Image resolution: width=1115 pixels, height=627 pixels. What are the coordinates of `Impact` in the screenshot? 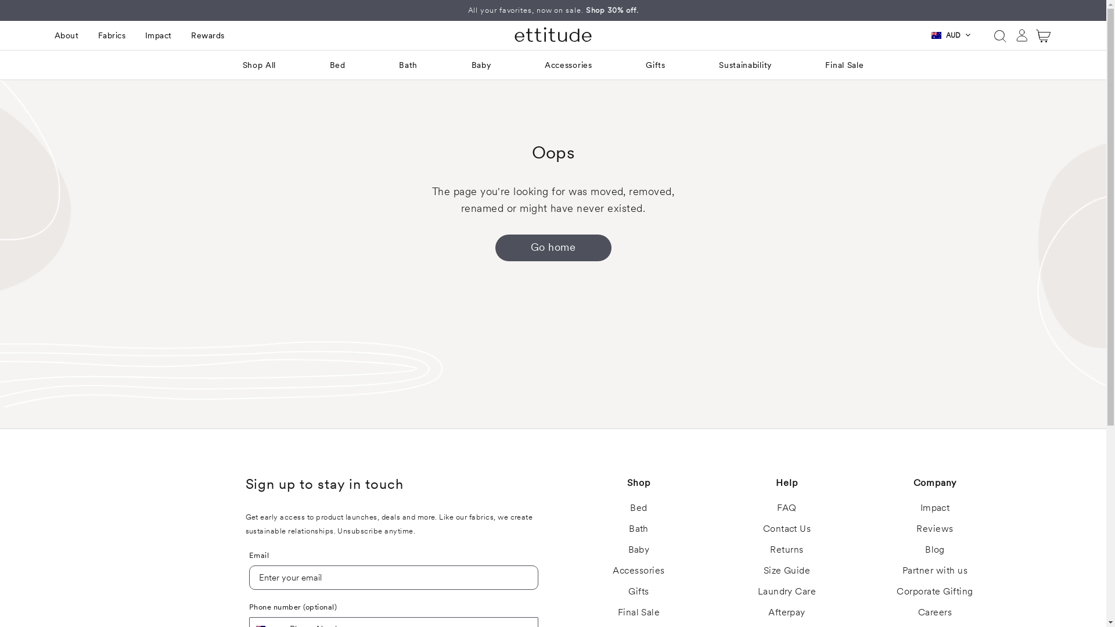 It's located at (159, 35).